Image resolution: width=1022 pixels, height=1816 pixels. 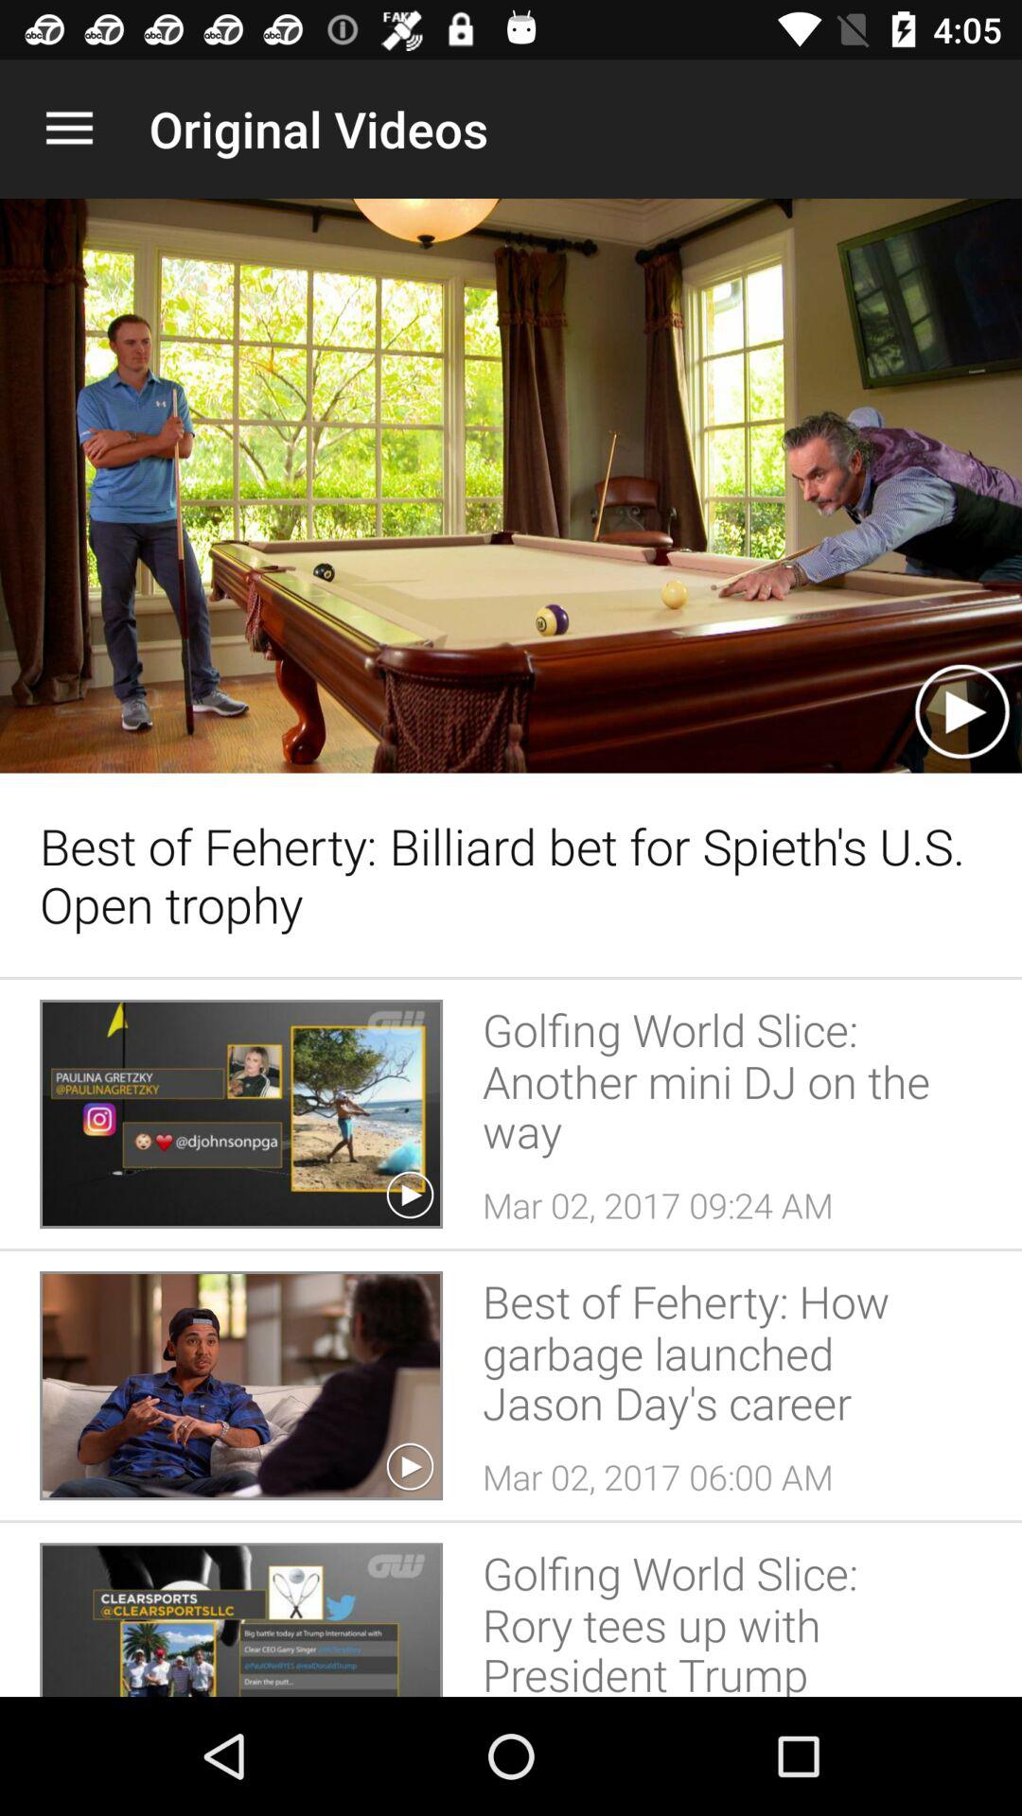 What do you see at coordinates (69, 129) in the screenshot?
I see `turn off the item to the left of the original videos app` at bounding box center [69, 129].